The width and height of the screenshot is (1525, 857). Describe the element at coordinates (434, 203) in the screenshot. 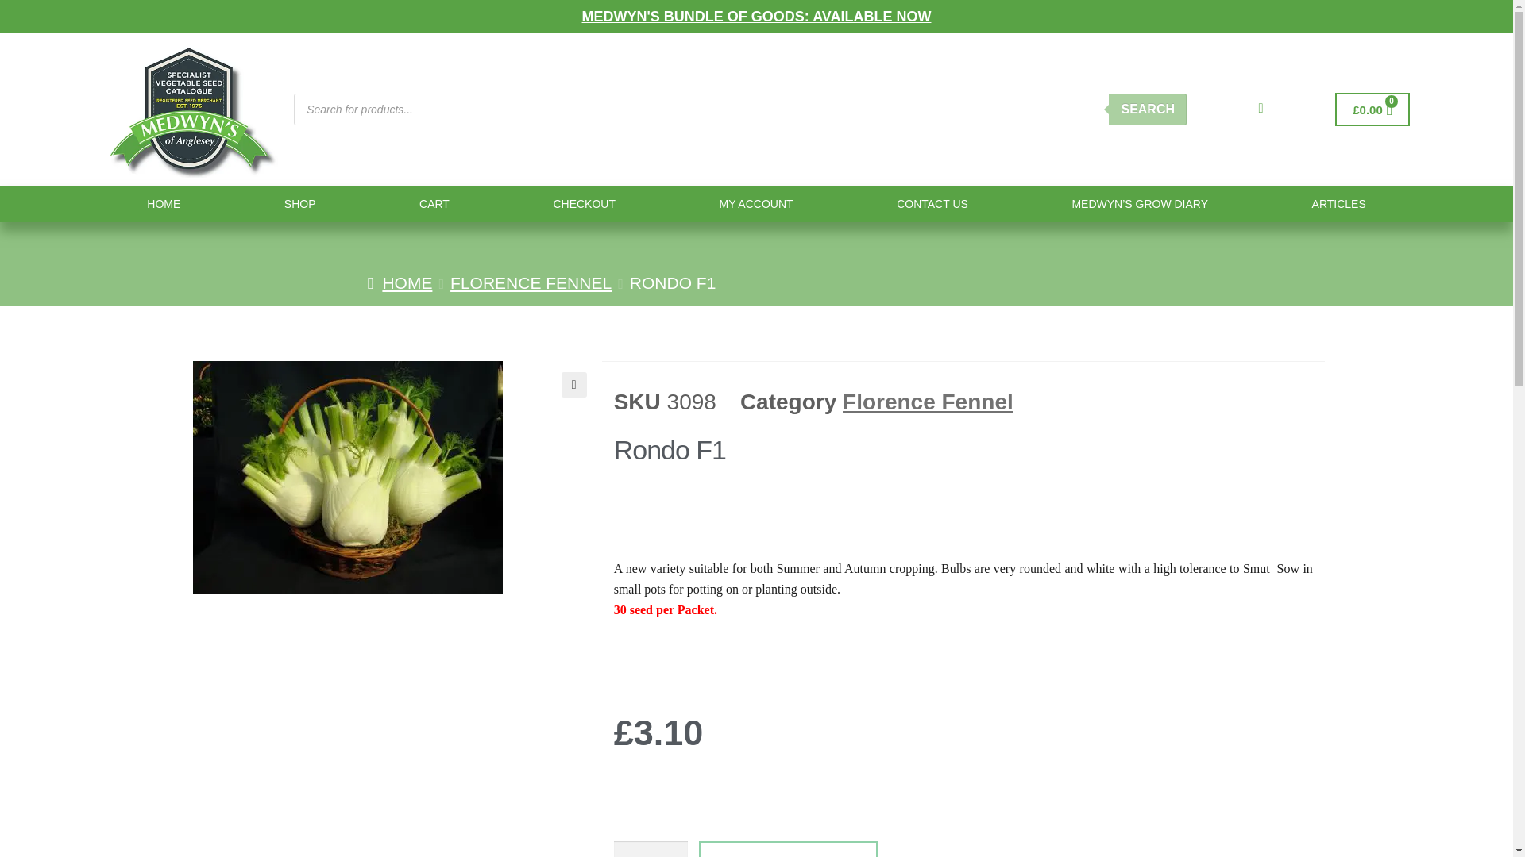

I see `CART` at that location.